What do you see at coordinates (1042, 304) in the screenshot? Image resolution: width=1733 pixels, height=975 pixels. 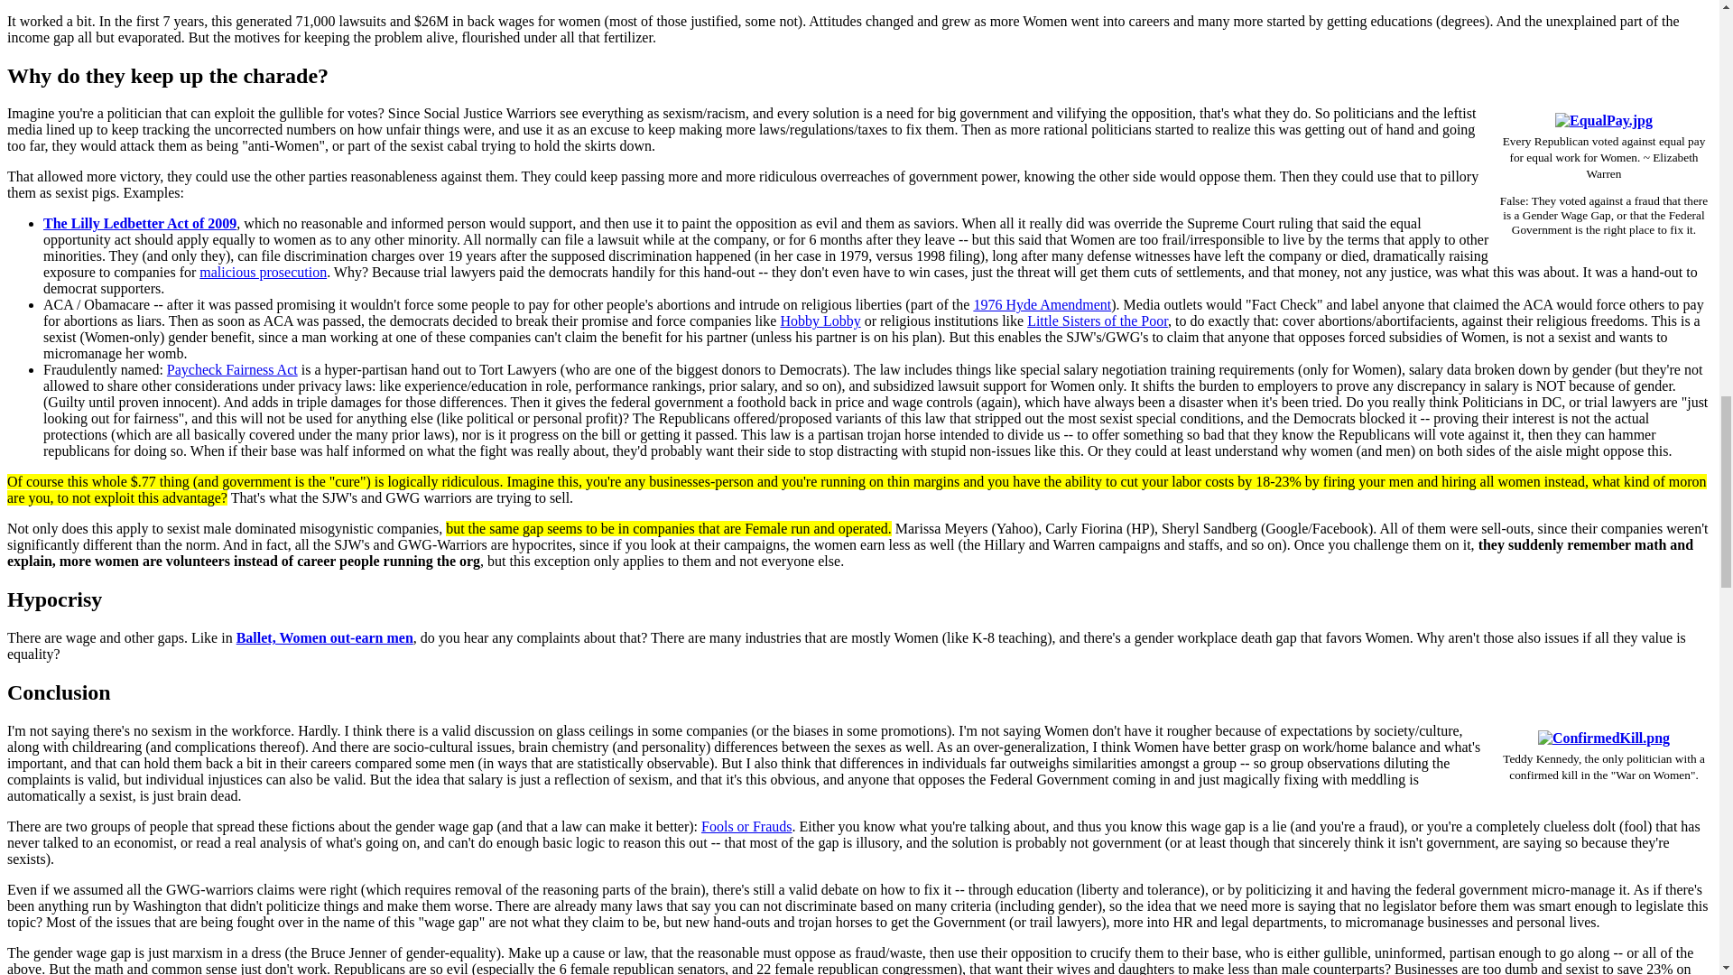 I see `wikipedia:Hyde Amendment` at bounding box center [1042, 304].